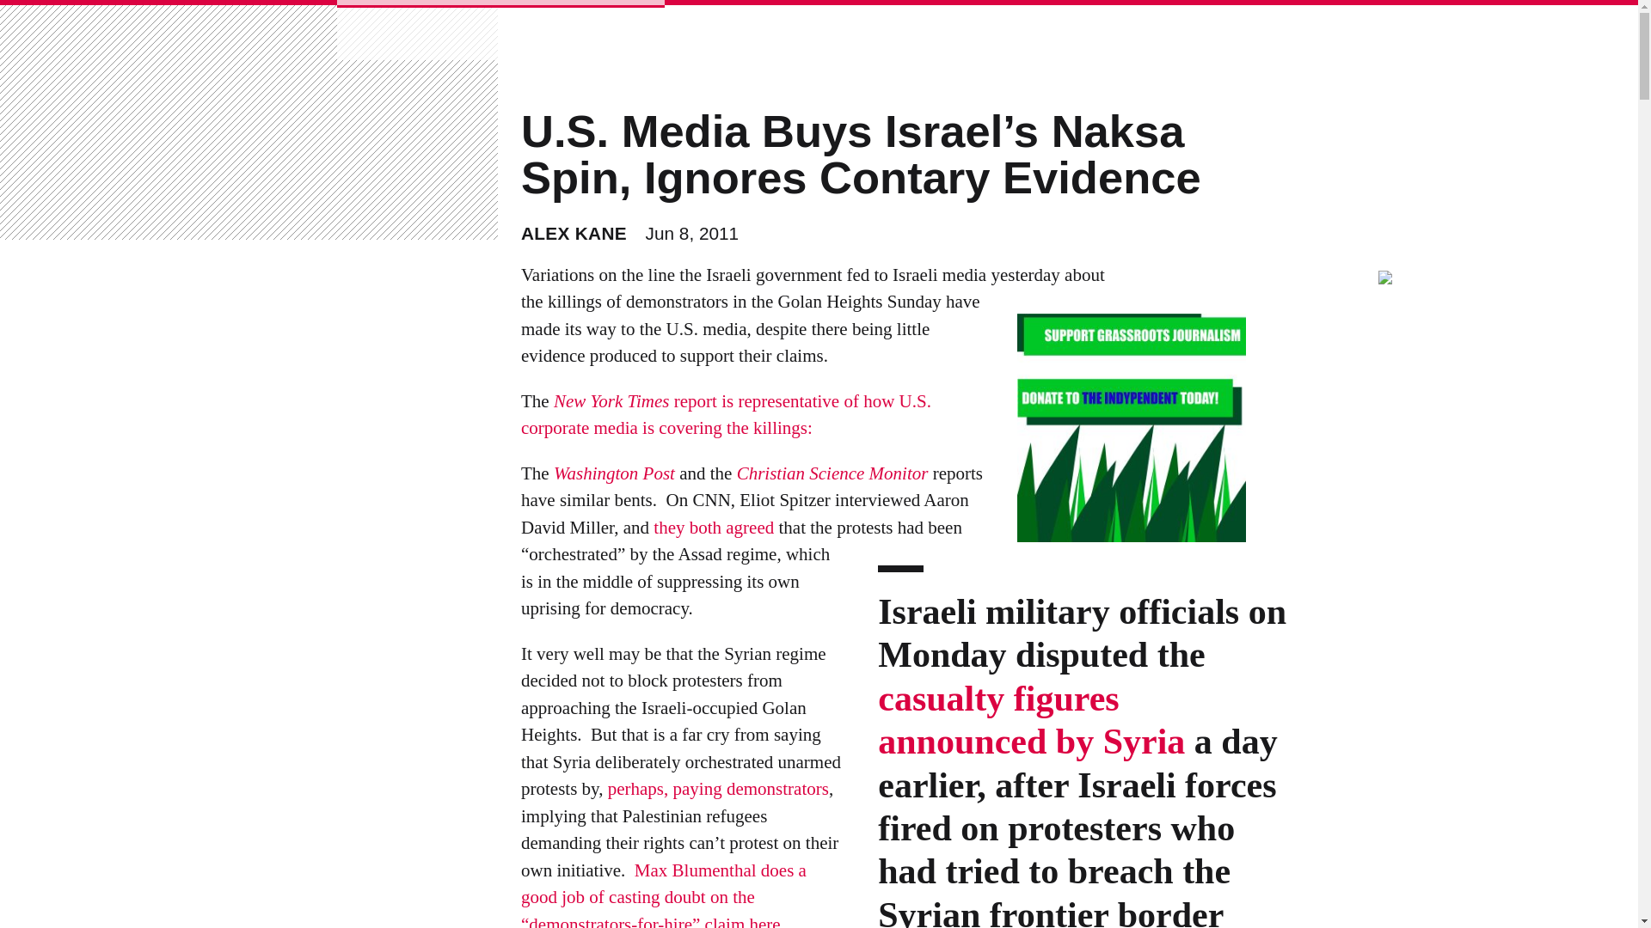 Image resolution: width=1651 pixels, height=928 pixels. I want to click on Times article, so click(1032, 721).